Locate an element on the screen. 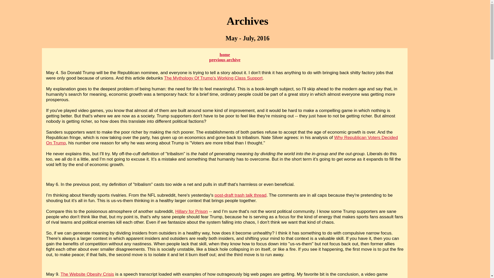 This screenshot has height=278, width=494. Why Republican Voters Decided On Trump is located at coordinates (222, 140).